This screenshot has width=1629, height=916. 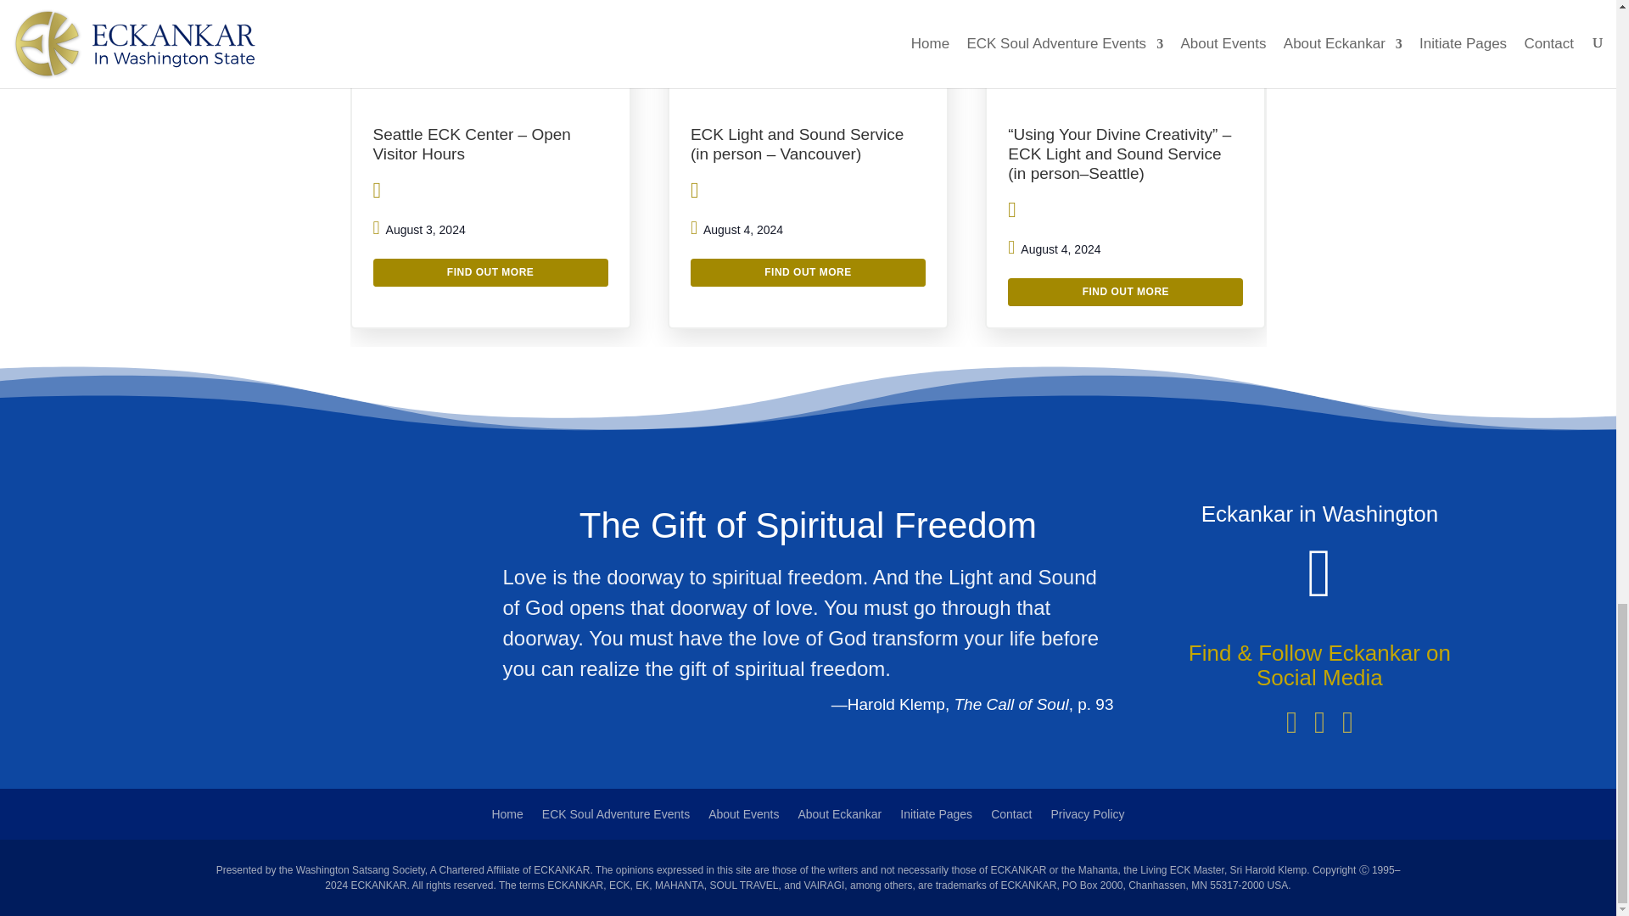 I want to click on FIND OUT MORE, so click(x=1125, y=292).